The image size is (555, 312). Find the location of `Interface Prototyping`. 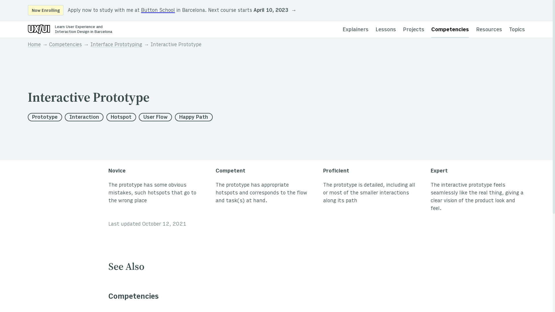

Interface Prototyping is located at coordinates (116, 45).